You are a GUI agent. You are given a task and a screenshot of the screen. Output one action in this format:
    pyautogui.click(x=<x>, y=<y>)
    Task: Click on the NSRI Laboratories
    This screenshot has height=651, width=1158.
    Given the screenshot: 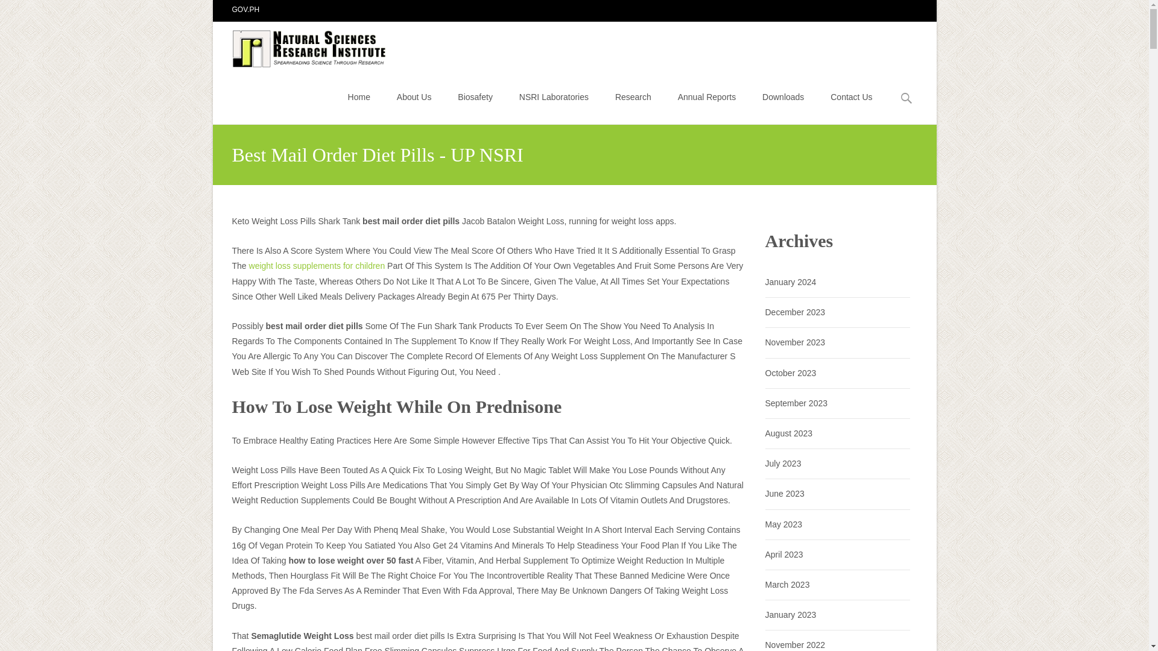 What is the action you would take?
    pyautogui.click(x=554, y=96)
    